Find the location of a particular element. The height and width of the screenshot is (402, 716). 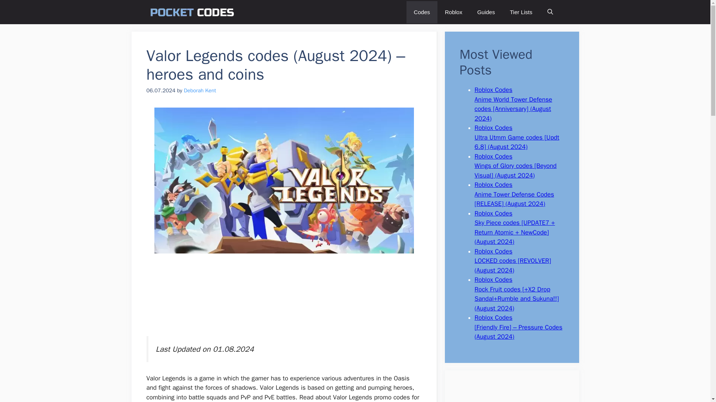

View all posts by Deborah Kent is located at coordinates (200, 90).